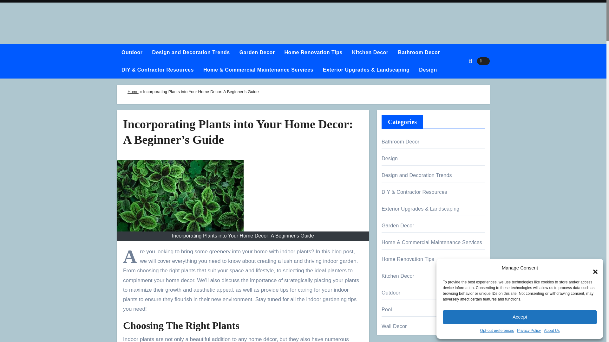 Image resolution: width=609 pixels, height=342 pixels. What do you see at coordinates (370, 53) in the screenshot?
I see `Kitchen Decor` at bounding box center [370, 53].